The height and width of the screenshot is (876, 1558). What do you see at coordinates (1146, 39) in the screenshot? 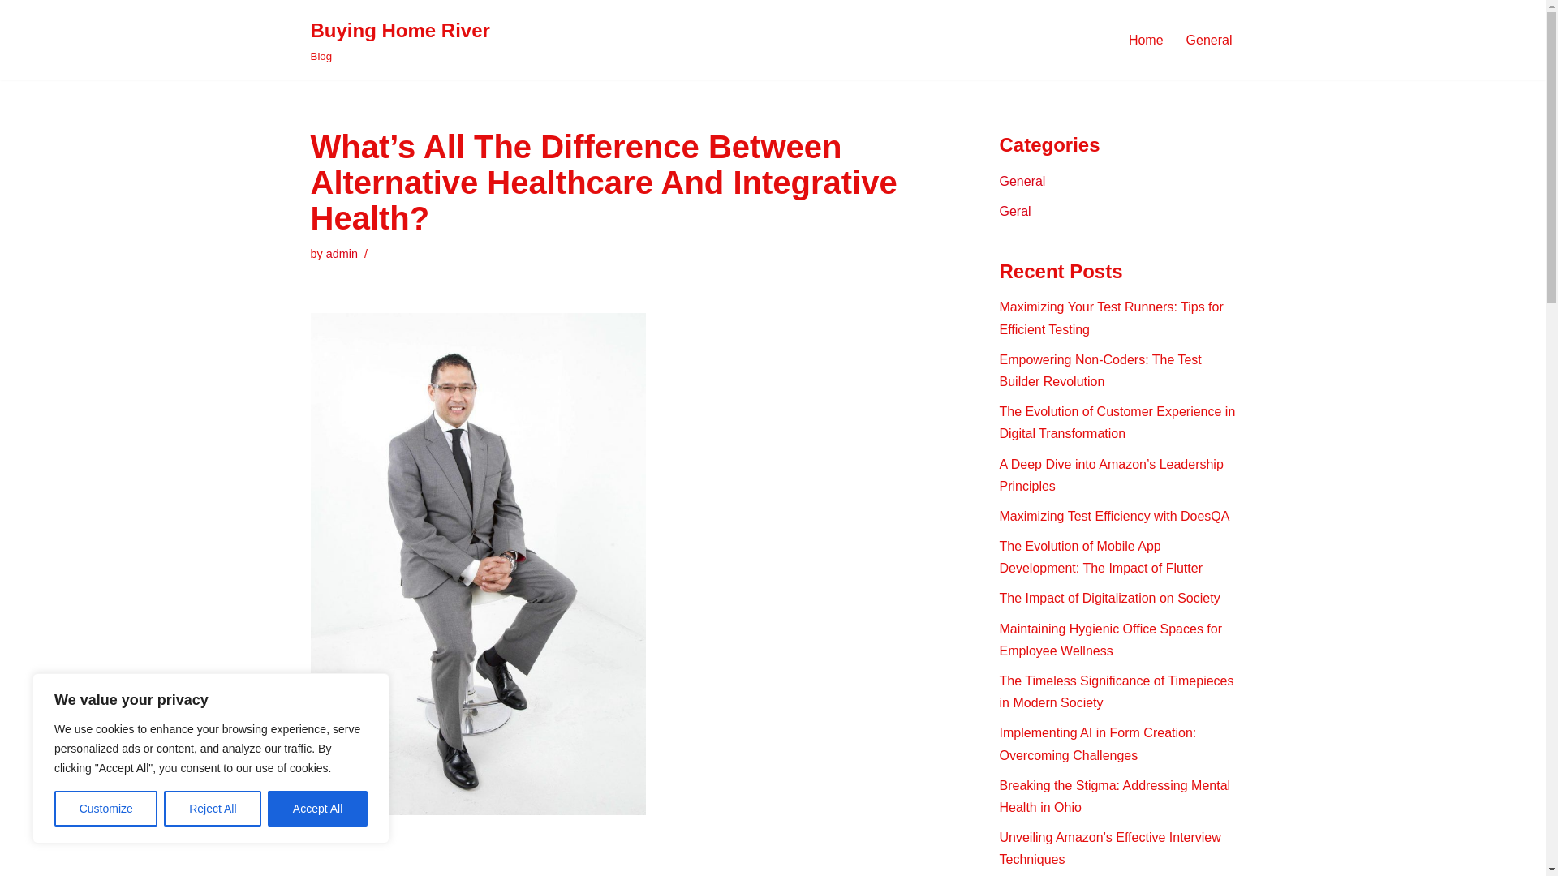
I see `Home` at bounding box center [1146, 39].